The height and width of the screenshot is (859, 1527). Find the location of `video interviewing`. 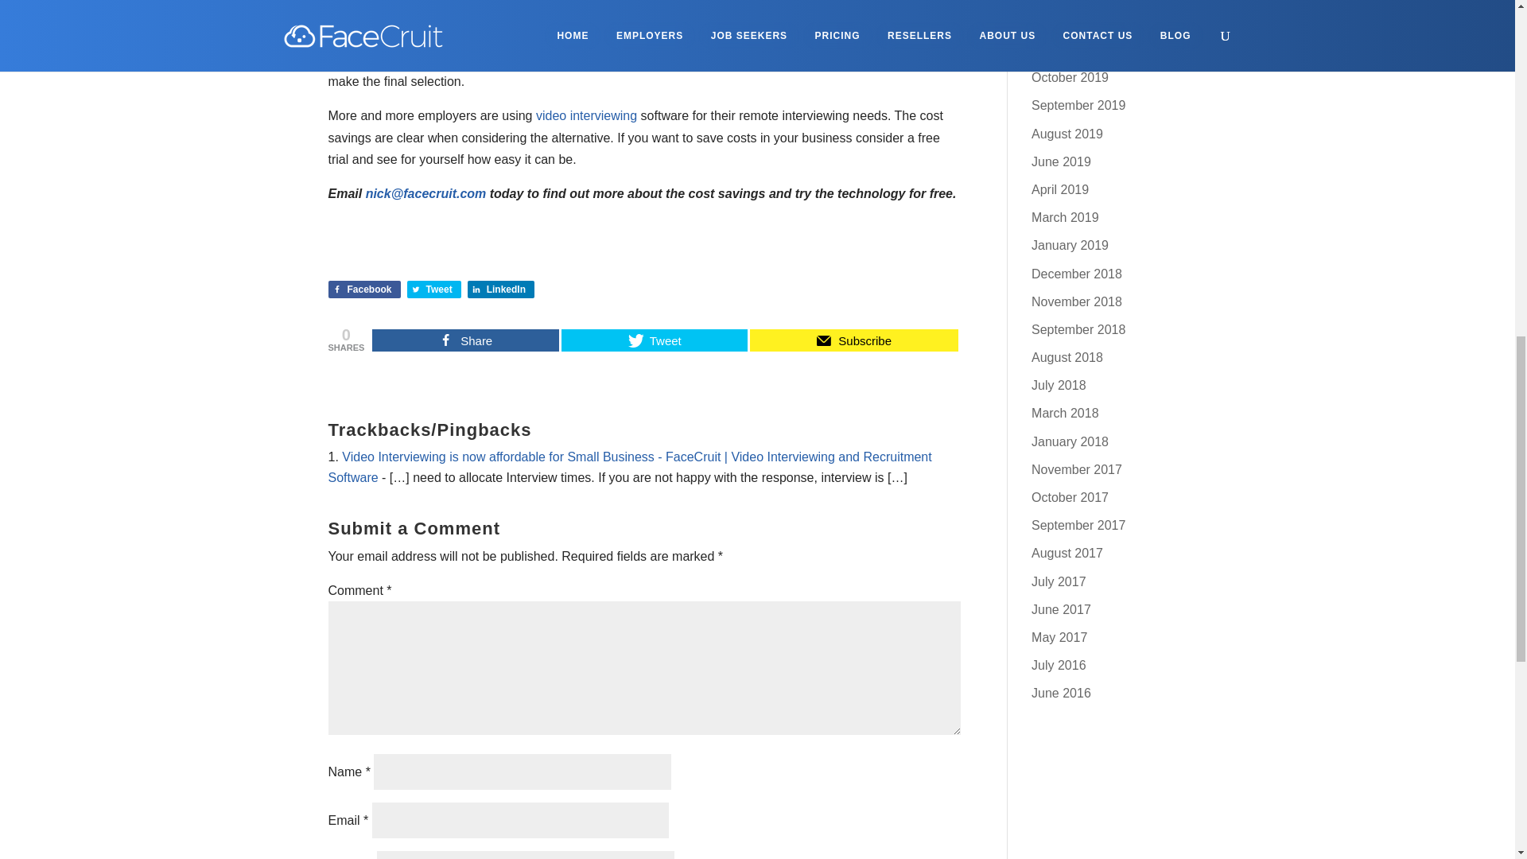

video interviewing is located at coordinates (585, 116).